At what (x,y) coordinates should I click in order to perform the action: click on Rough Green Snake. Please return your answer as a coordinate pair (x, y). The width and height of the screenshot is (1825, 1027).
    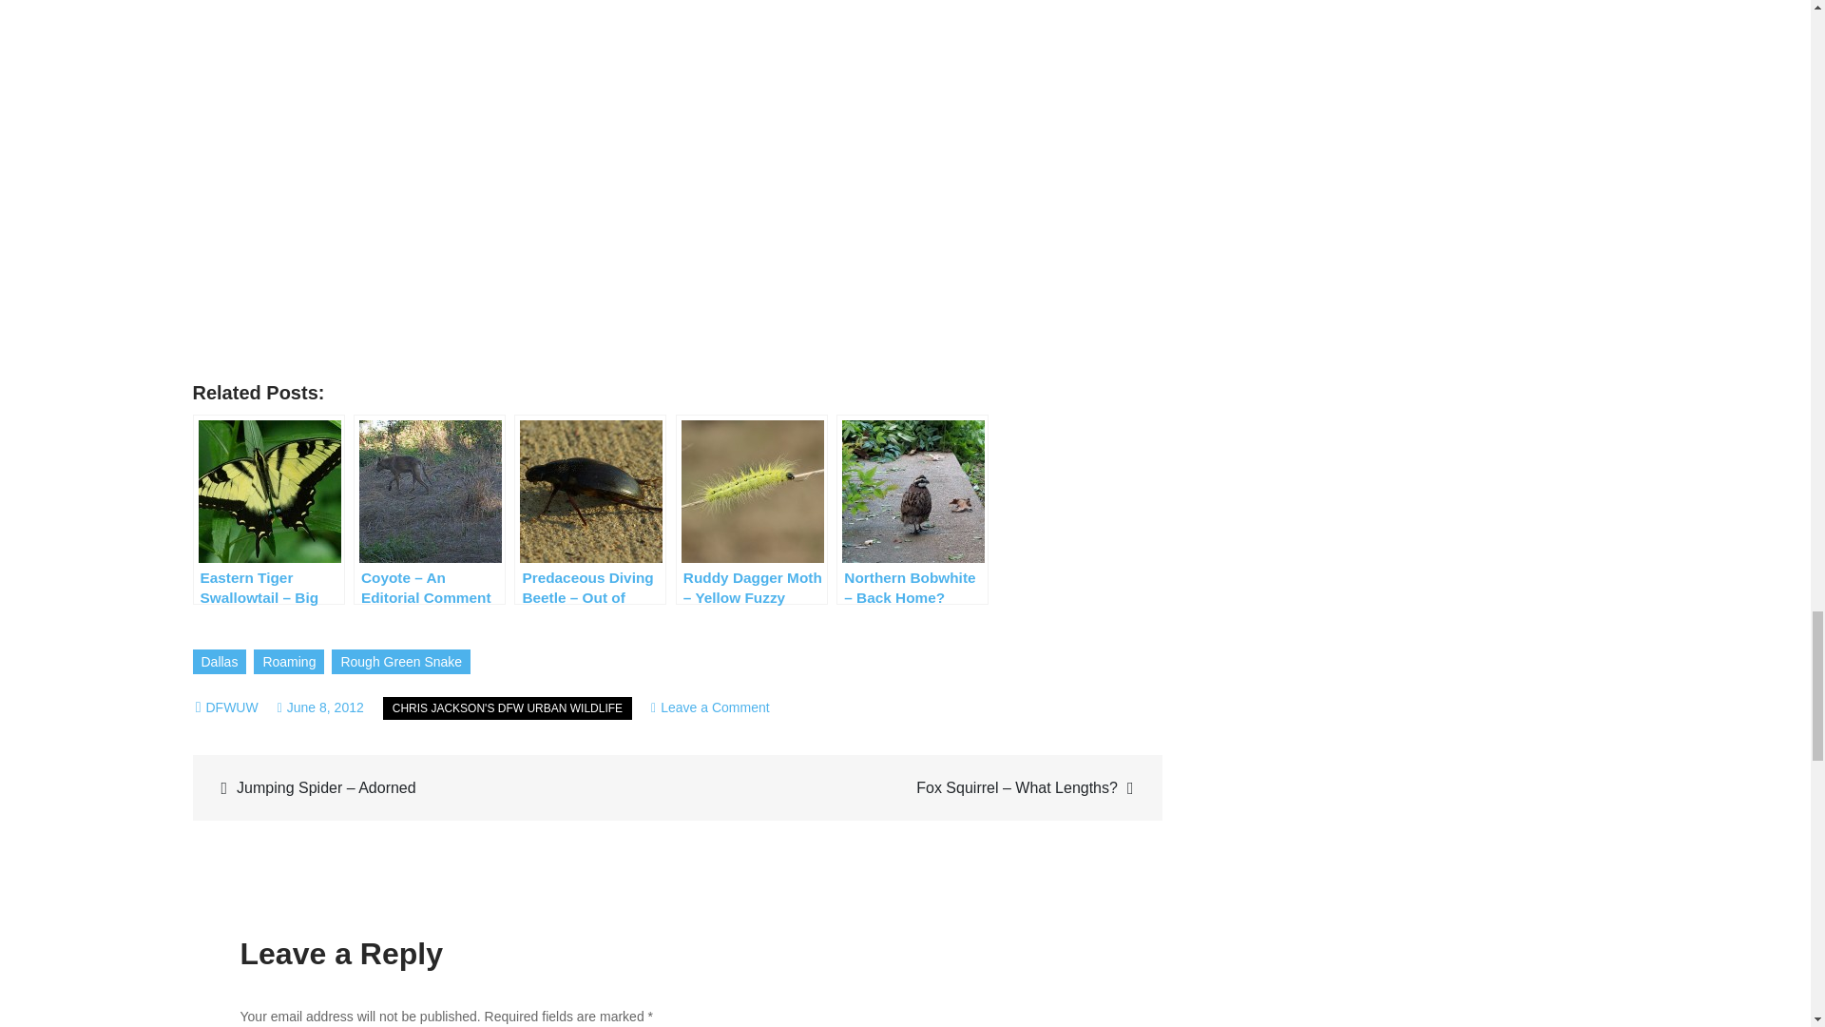
    Looking at the image, I should click on (401, 661).